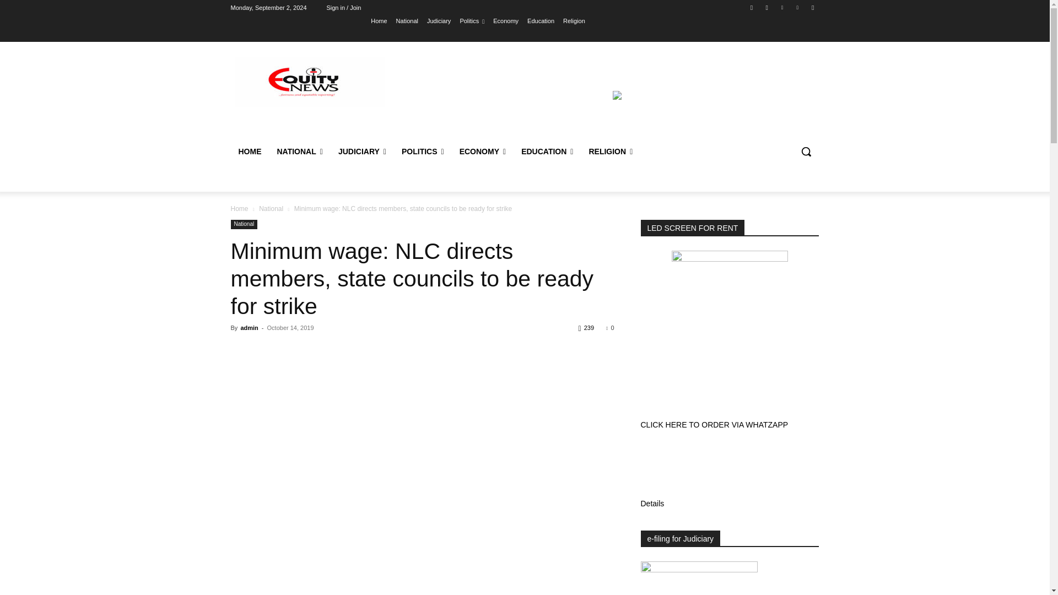 Image resolution: width=1058 pixels, height=595 pixels. What do you see at coordinates (812, 7) in the screenshot?
I see `Youtube` at bounding box center [812, 7].